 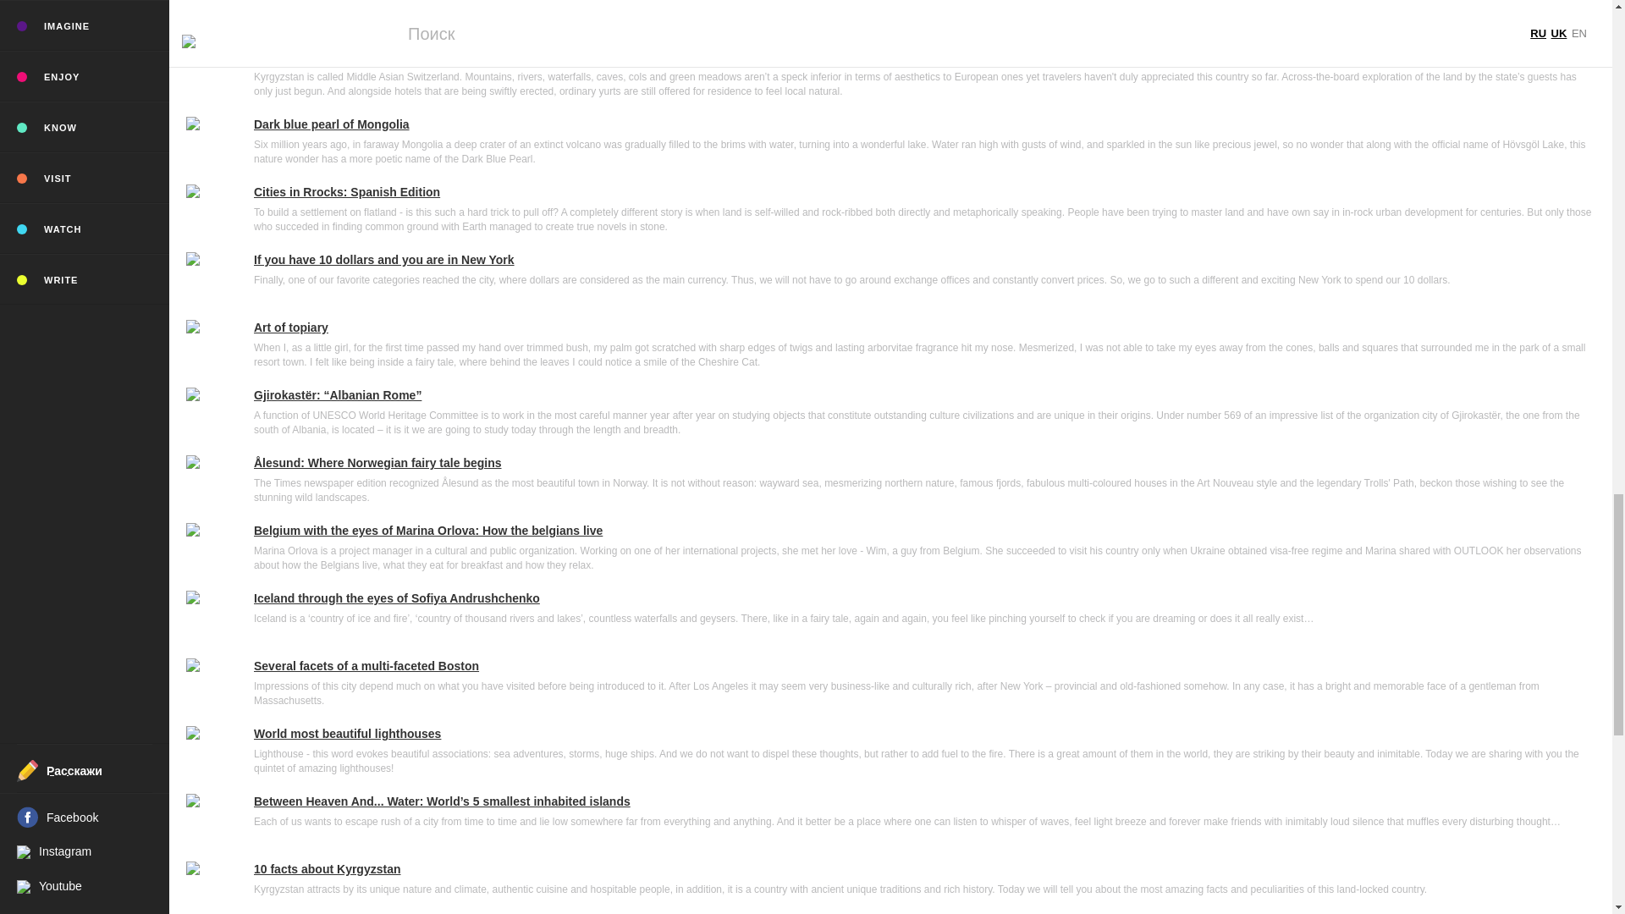 I want to click on Art of topiary, so click(x=924, y=328).